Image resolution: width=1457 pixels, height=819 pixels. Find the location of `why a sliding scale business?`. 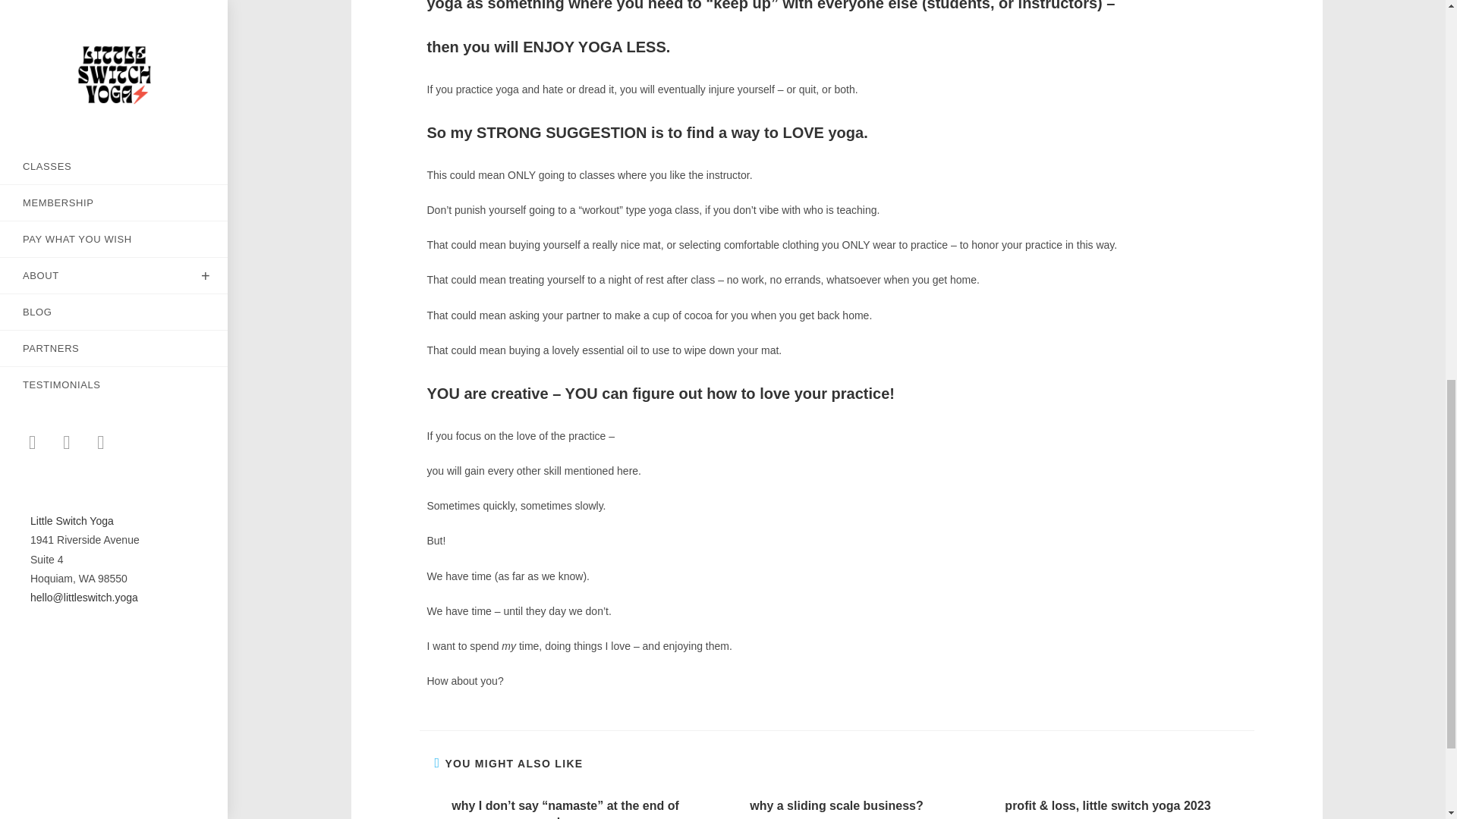

why a sliding scale business? is located at coordinates (836, 805).